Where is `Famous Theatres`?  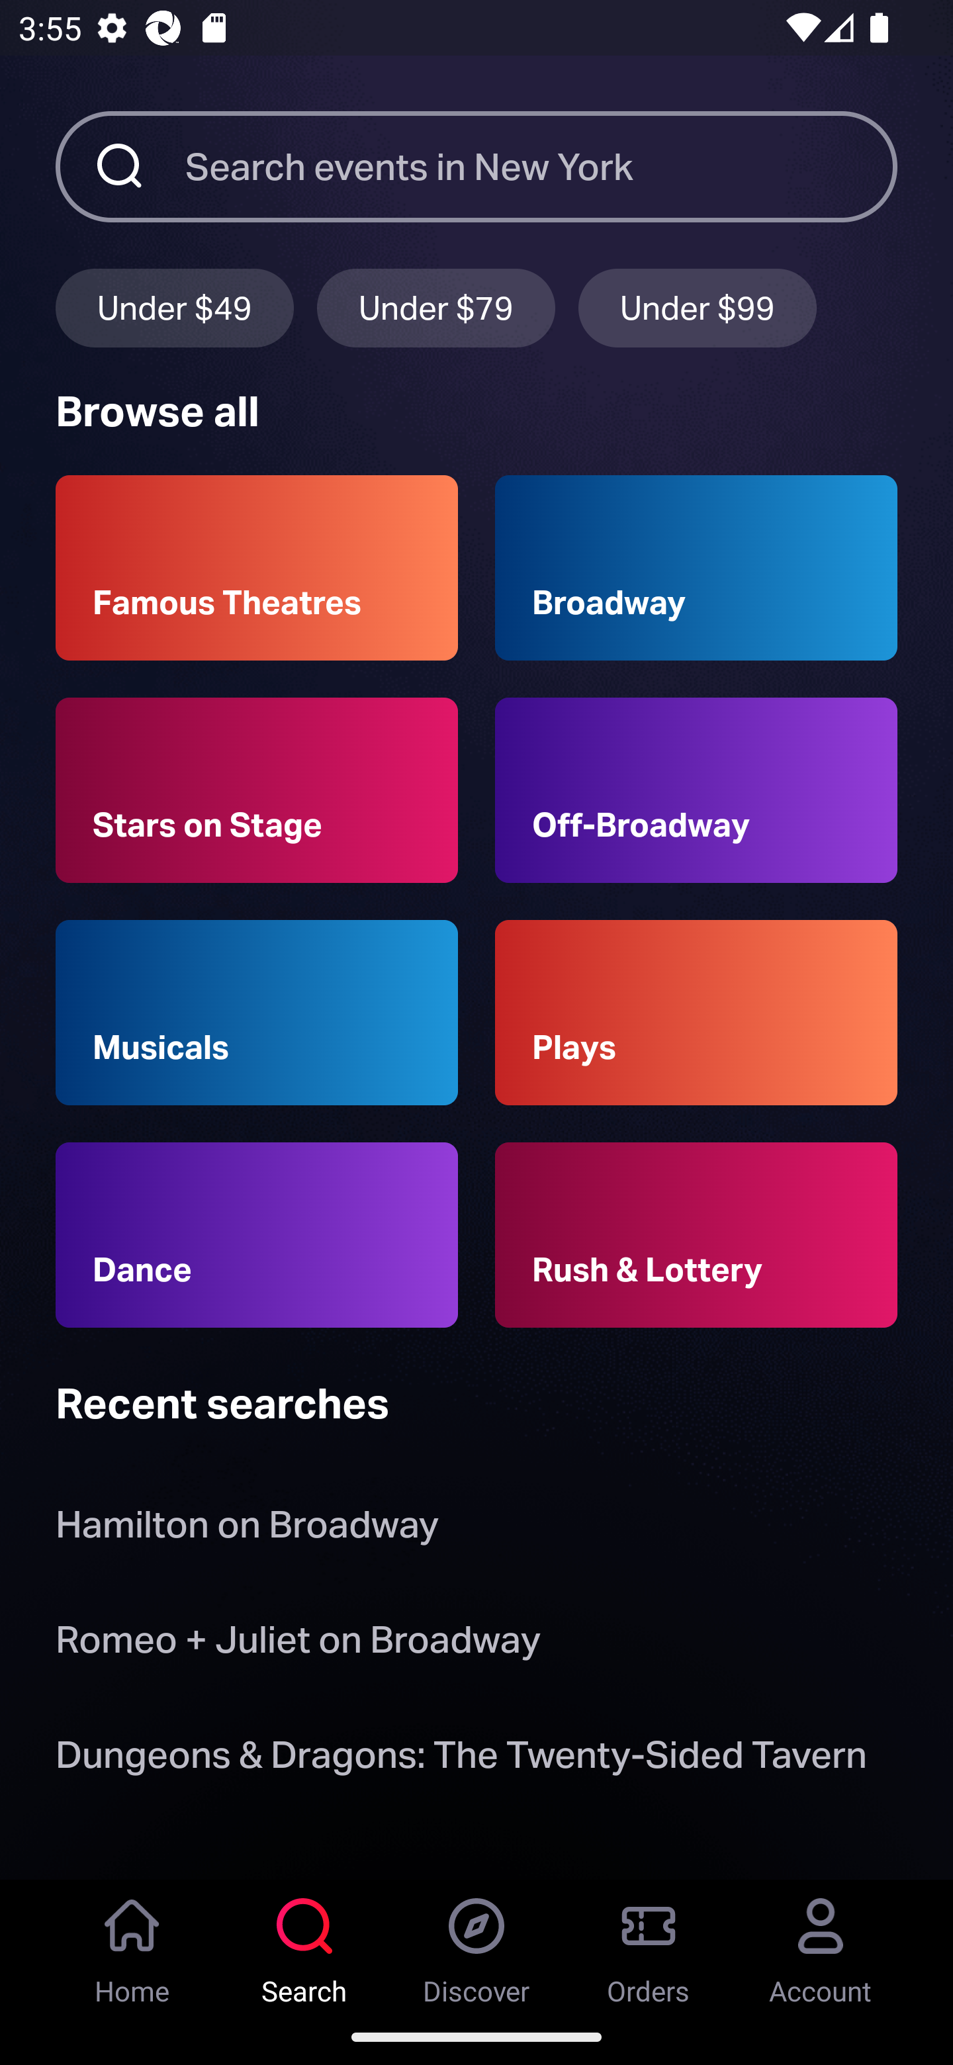
Famous Theatres is located at coordinates (257, 568).